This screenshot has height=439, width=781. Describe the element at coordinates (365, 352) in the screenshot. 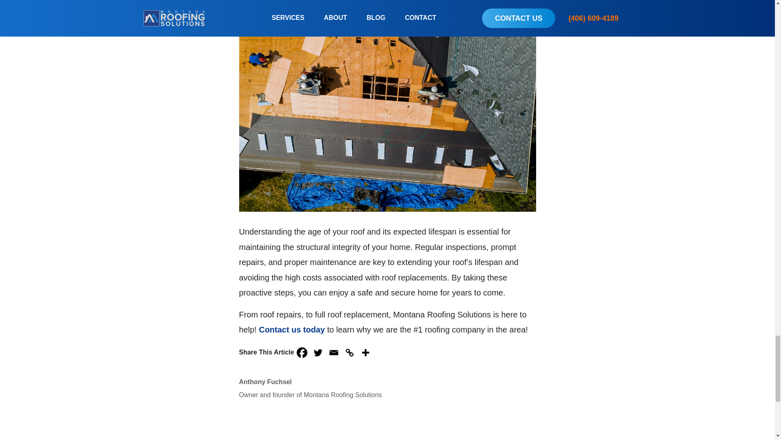

I see `More` at that location.